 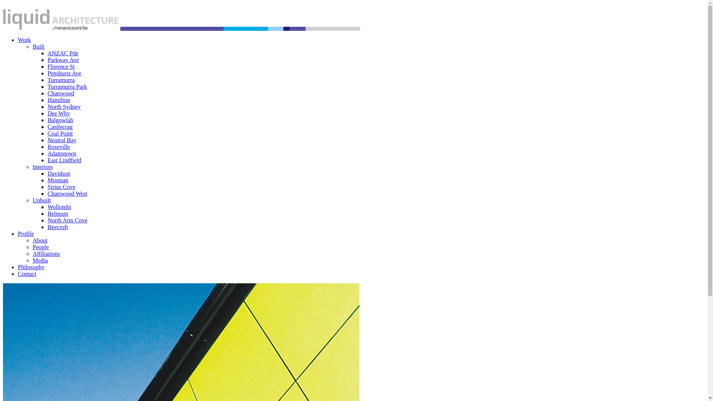 I want to click on North Sydney, so click(x=64, y=107).